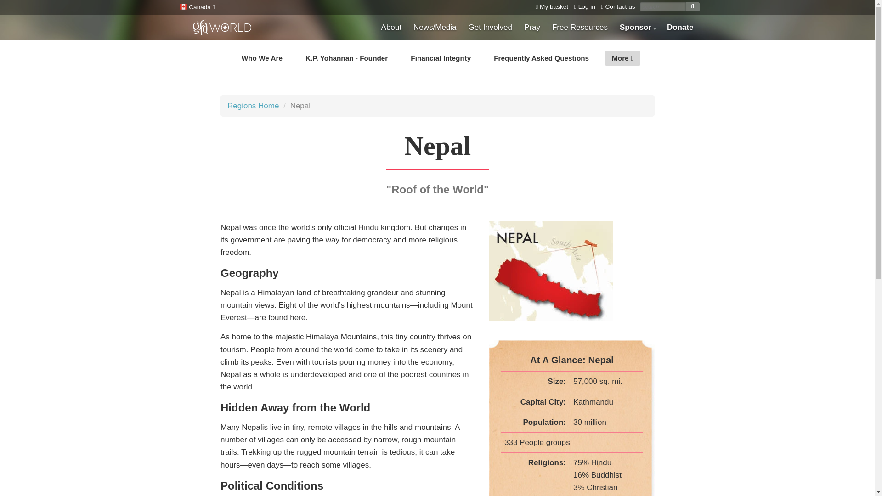 This screenshot has height=496, width=882. I want to click on Get Involved, so click(490, 28).